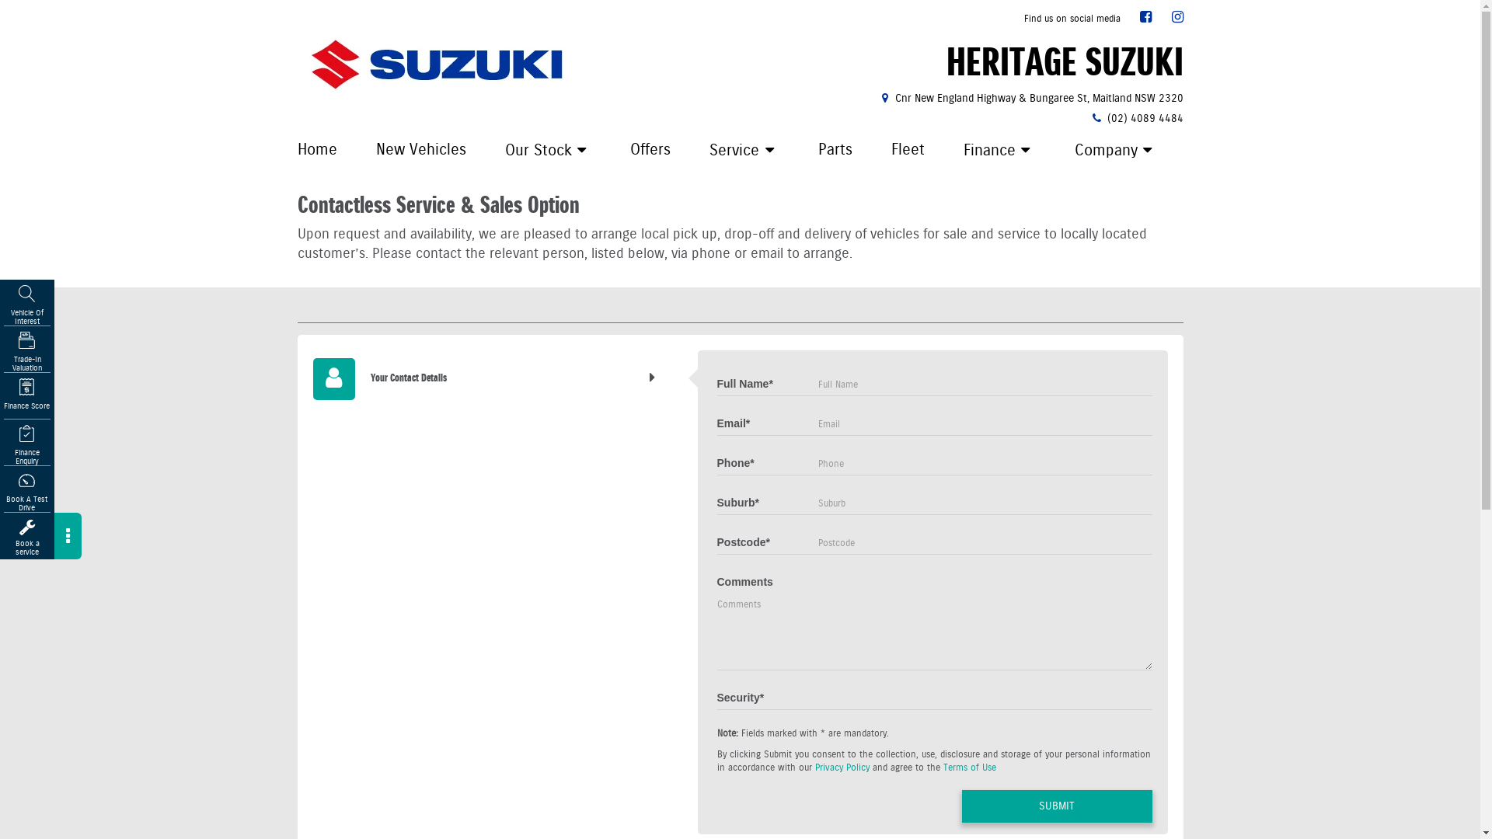 The image size is (1492, 839). Describe the element at coordinates (319, 150) in the screenshot. I see `Home` at that location.